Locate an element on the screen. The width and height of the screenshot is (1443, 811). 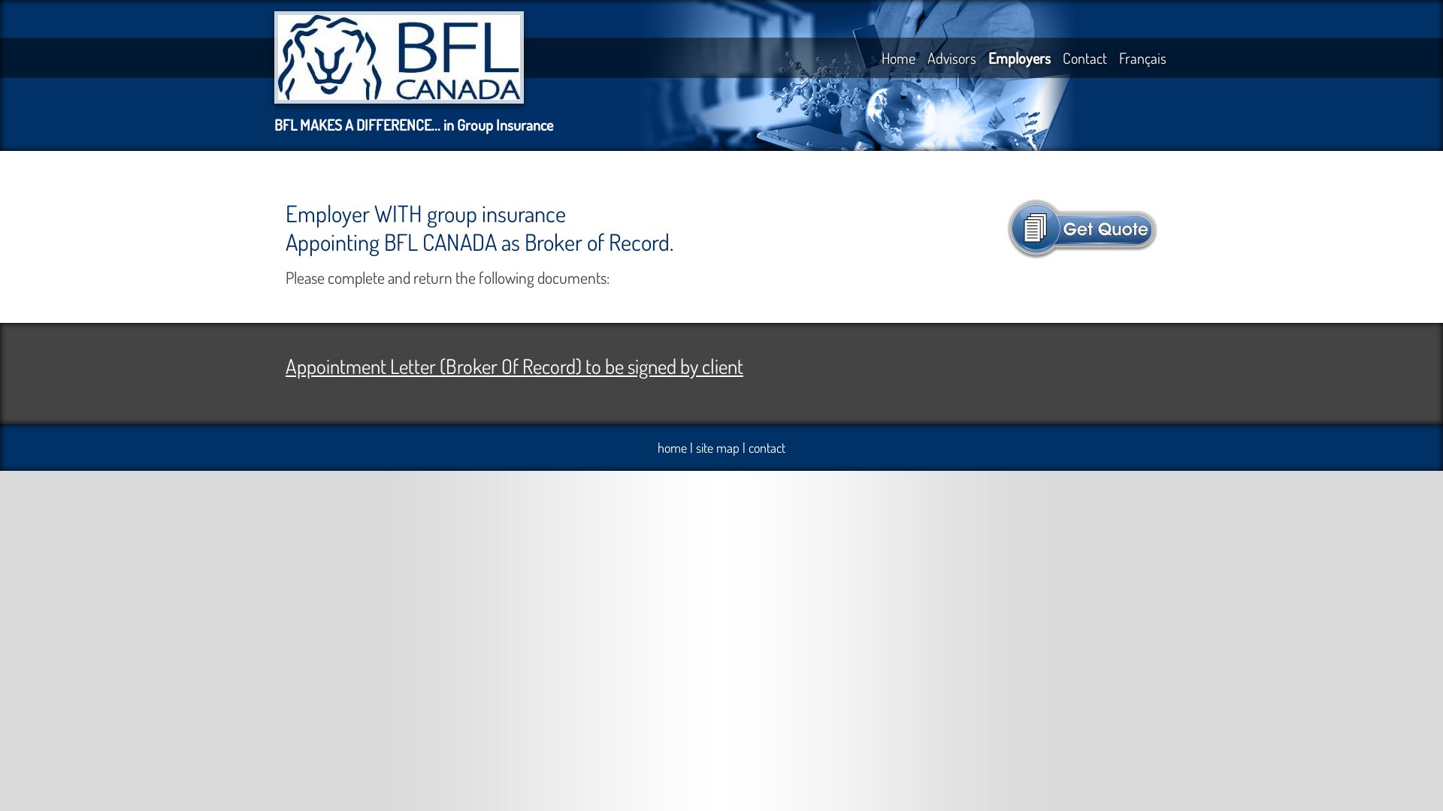
Advisors is located at coordinates (951, 57).